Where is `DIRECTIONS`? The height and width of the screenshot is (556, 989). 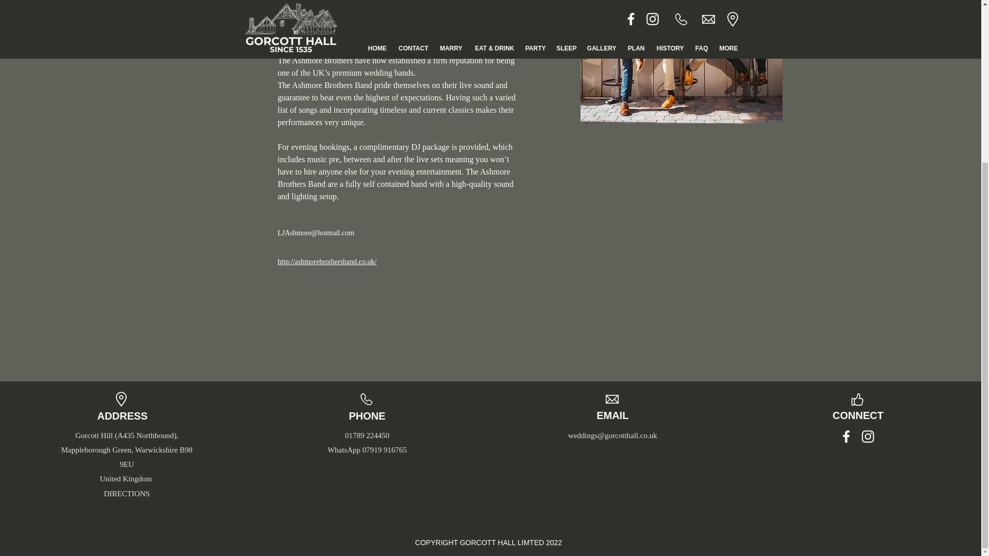
DIRECTIONS is located at coordinates (127, 493).